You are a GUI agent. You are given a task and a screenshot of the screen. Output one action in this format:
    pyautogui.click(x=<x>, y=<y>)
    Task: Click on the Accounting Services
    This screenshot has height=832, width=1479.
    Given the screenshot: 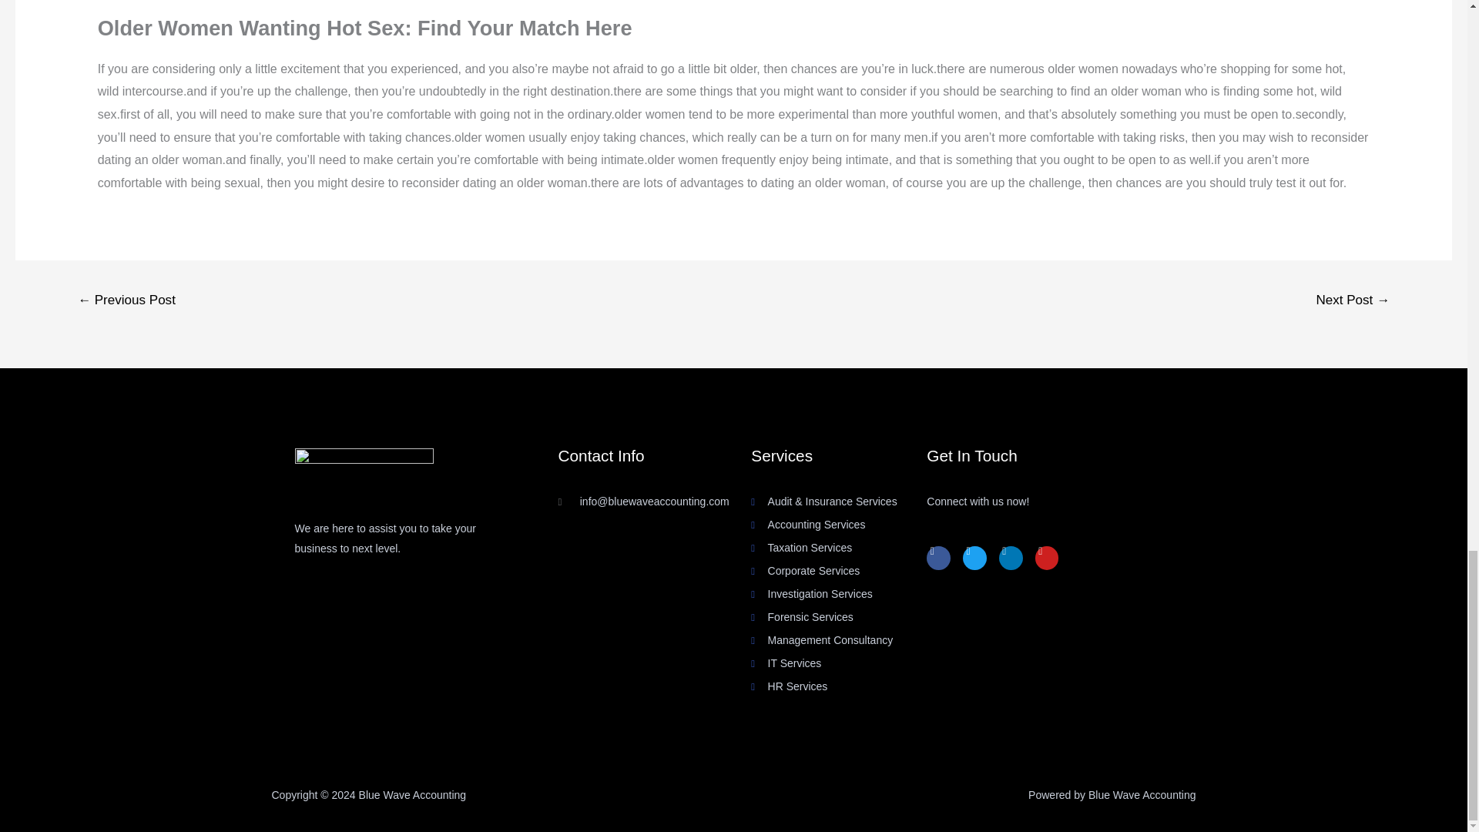 What is the action you would take?
    pyautogui.click(x=839, y=525)
    